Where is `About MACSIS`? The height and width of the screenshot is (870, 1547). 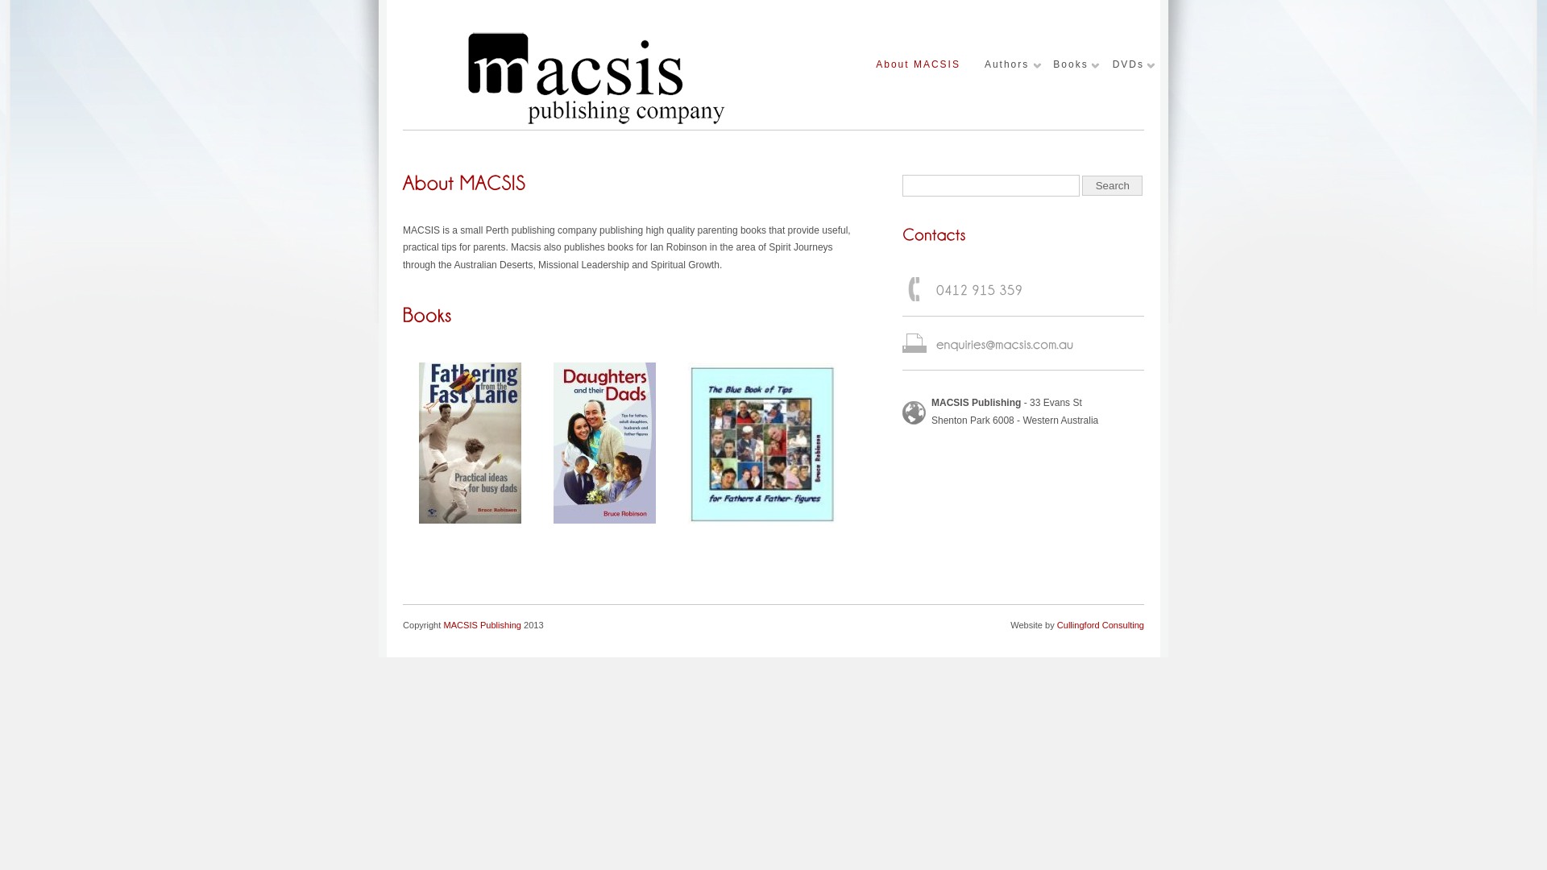
About MACSIS is located at coordinates (919, 64).